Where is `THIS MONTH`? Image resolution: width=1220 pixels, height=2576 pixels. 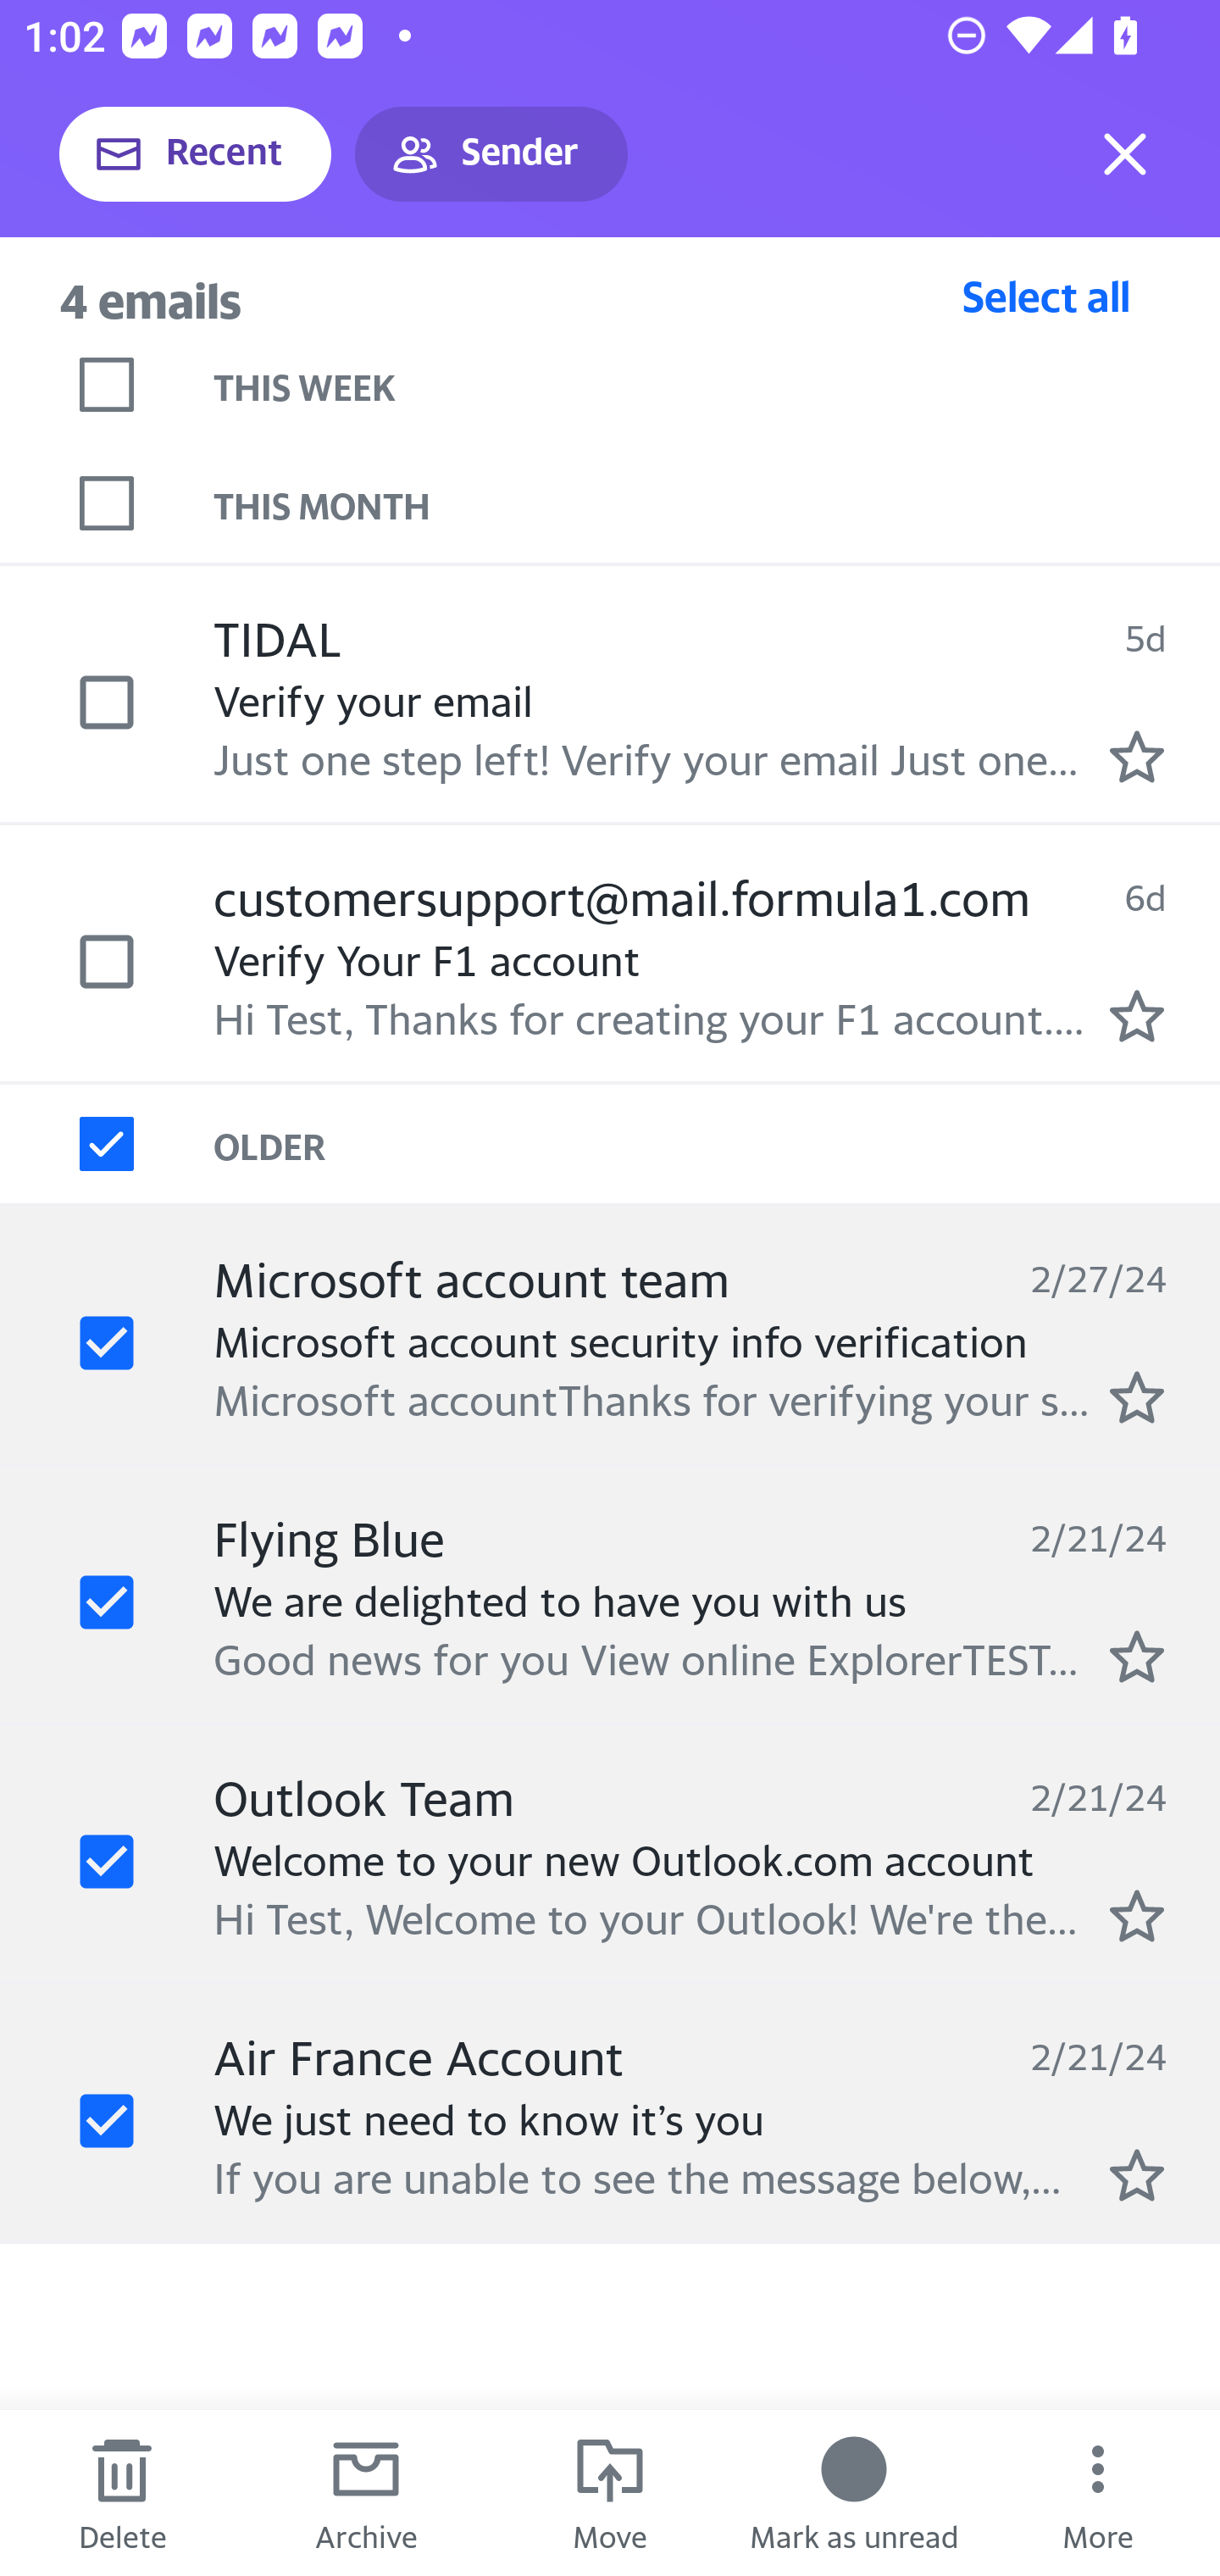
THIS MONTH is located at coordinates (717, 503).